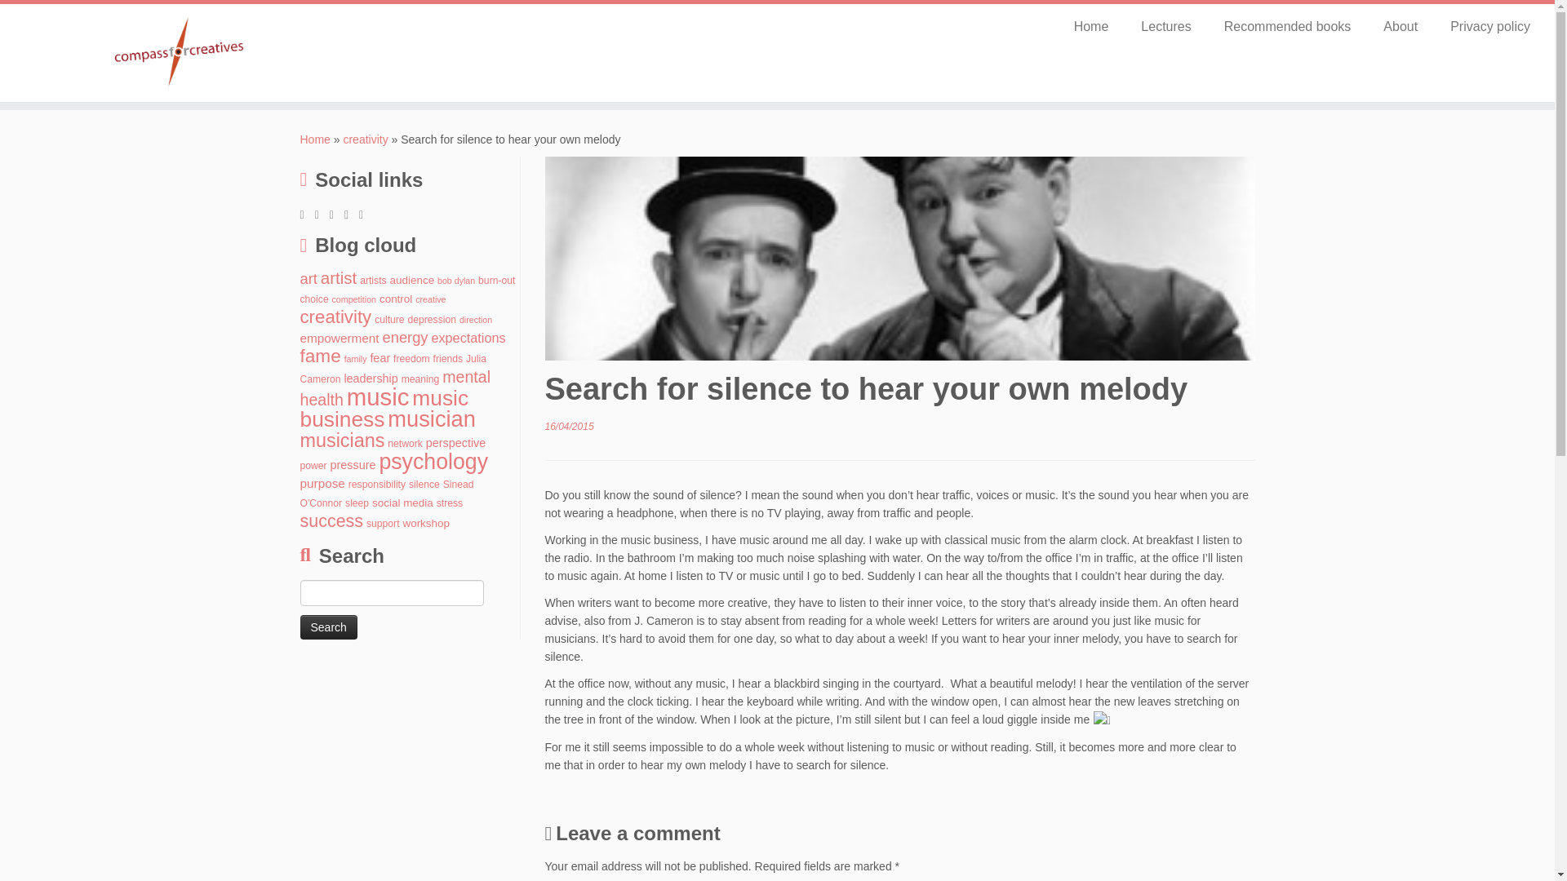 This screenshot has height=881, width=1567. I want to click on creativity, so click(336, 317).